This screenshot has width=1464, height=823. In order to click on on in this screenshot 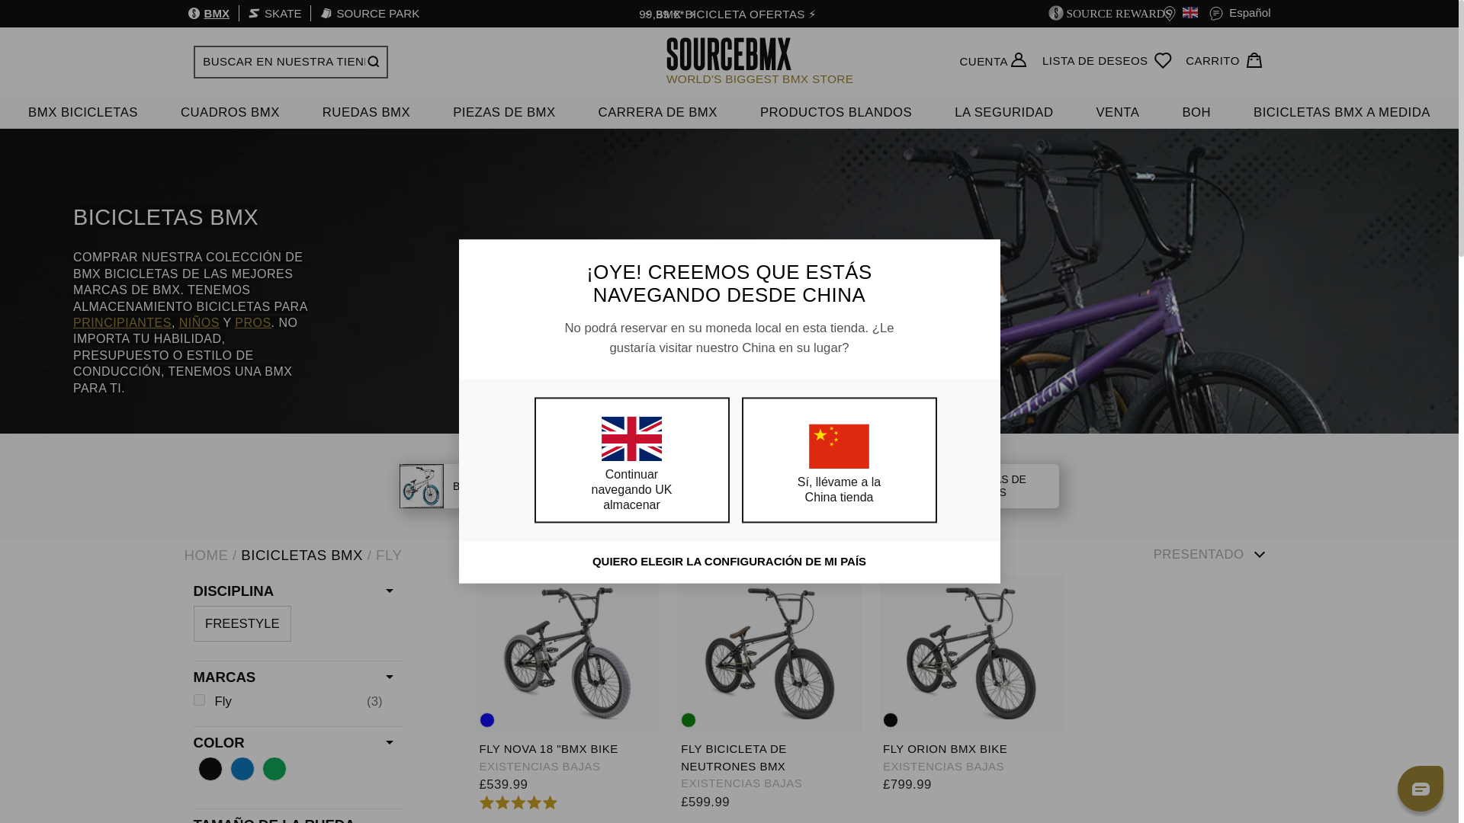, I will do `click(206, 768)`.